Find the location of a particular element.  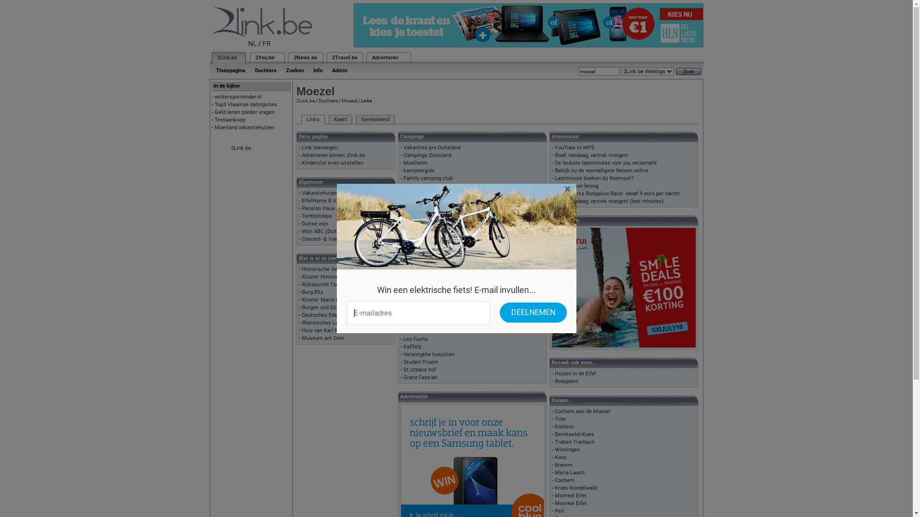

Wijn ABC (Duitstalig) is located at coordinates (327, 232).